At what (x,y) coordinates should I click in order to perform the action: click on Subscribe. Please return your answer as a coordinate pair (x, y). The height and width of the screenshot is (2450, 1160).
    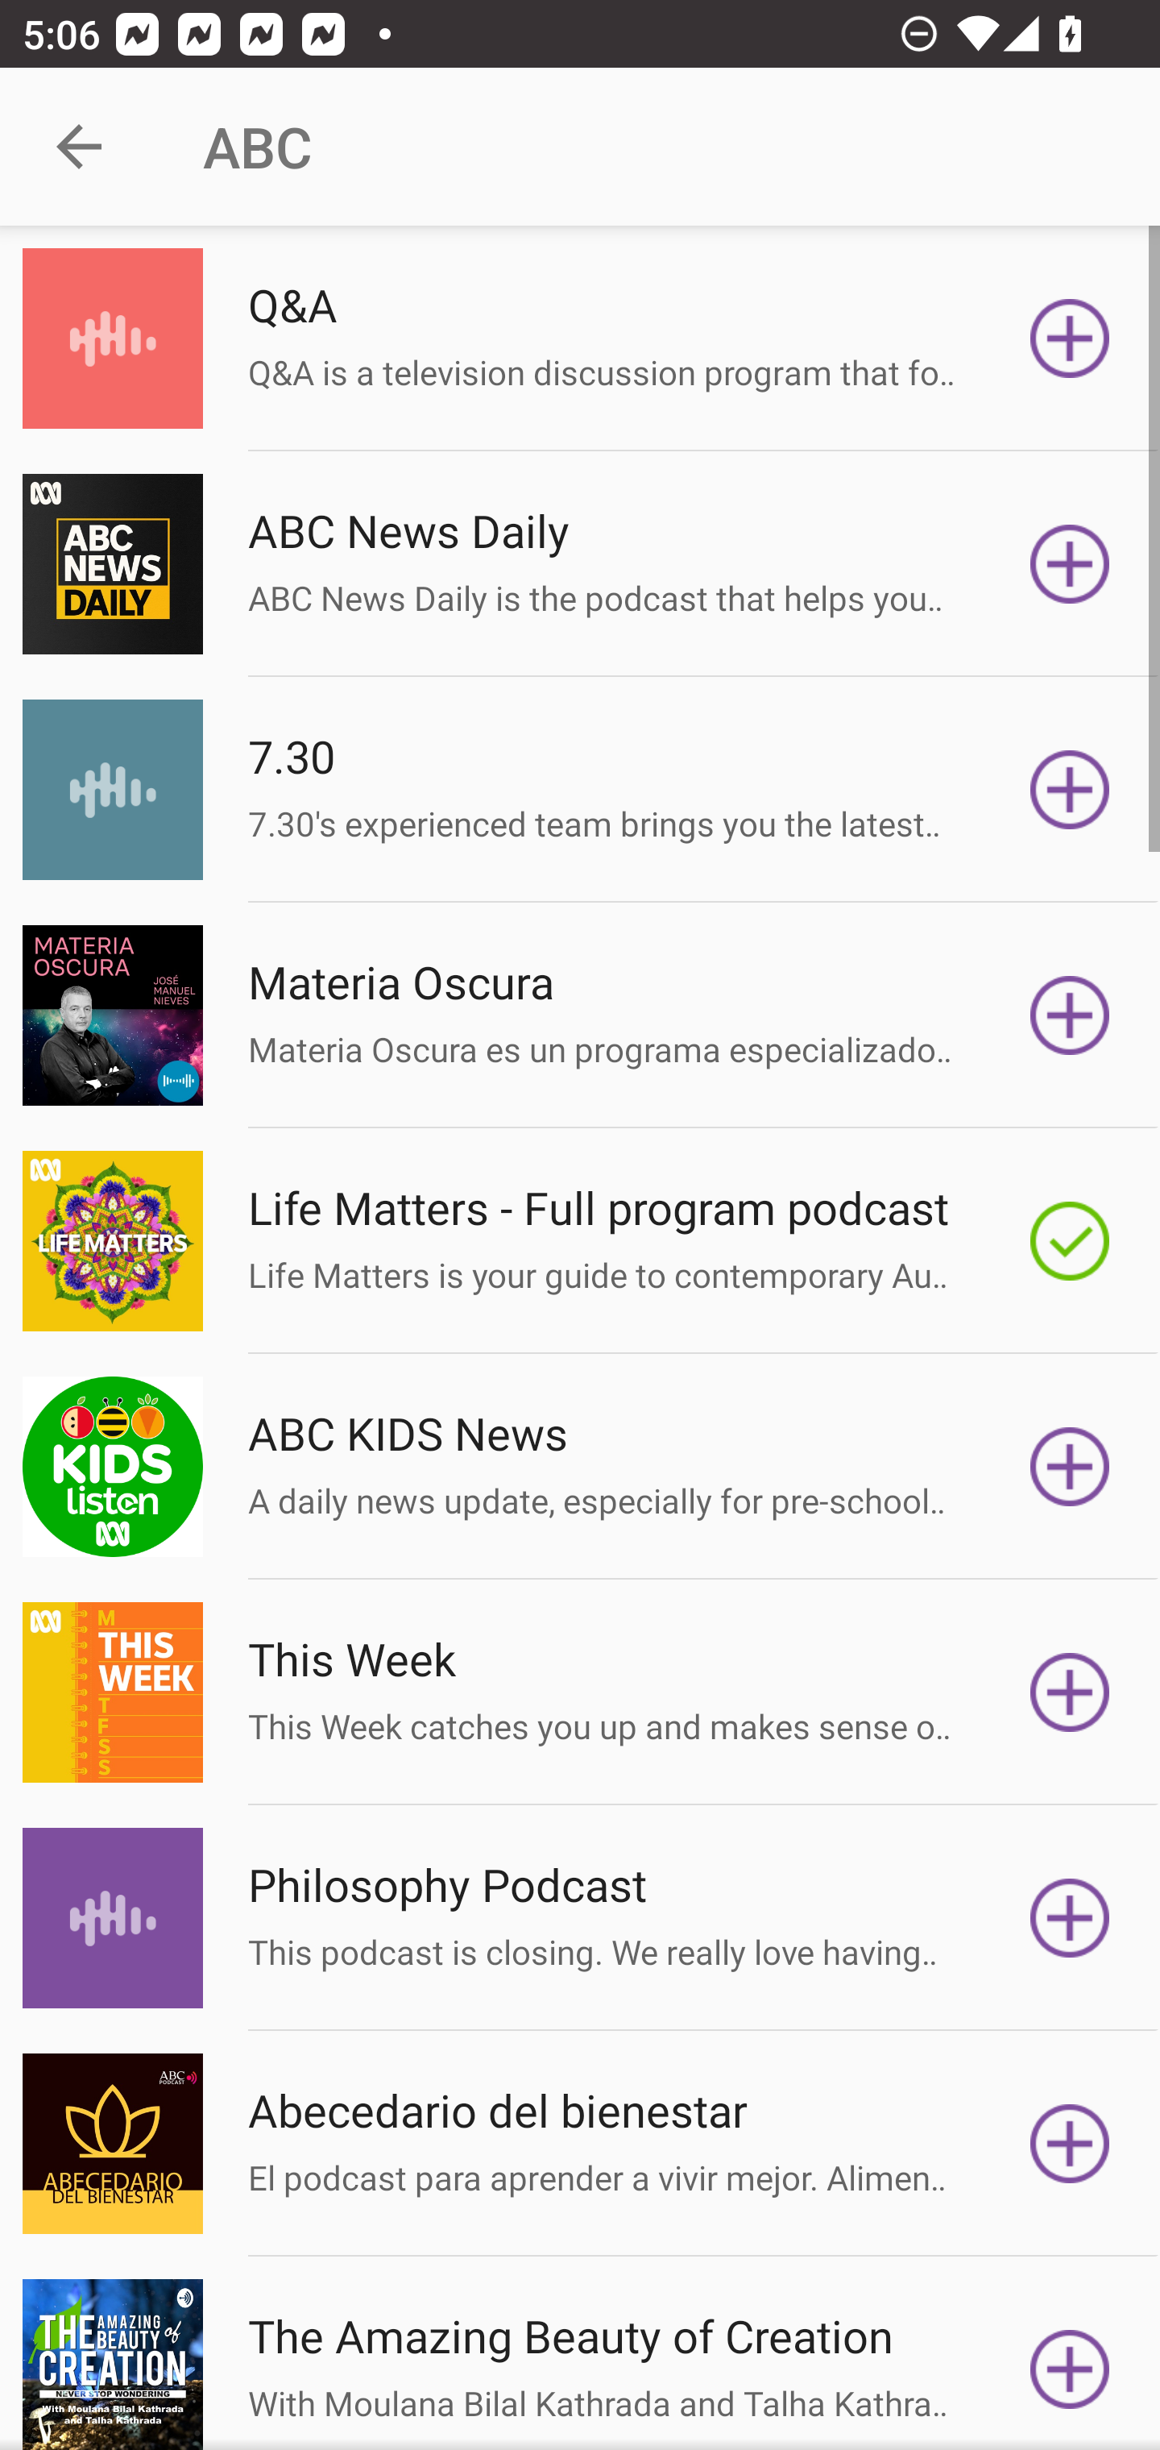
    Looking at the image, I should click on (1070, 1015).